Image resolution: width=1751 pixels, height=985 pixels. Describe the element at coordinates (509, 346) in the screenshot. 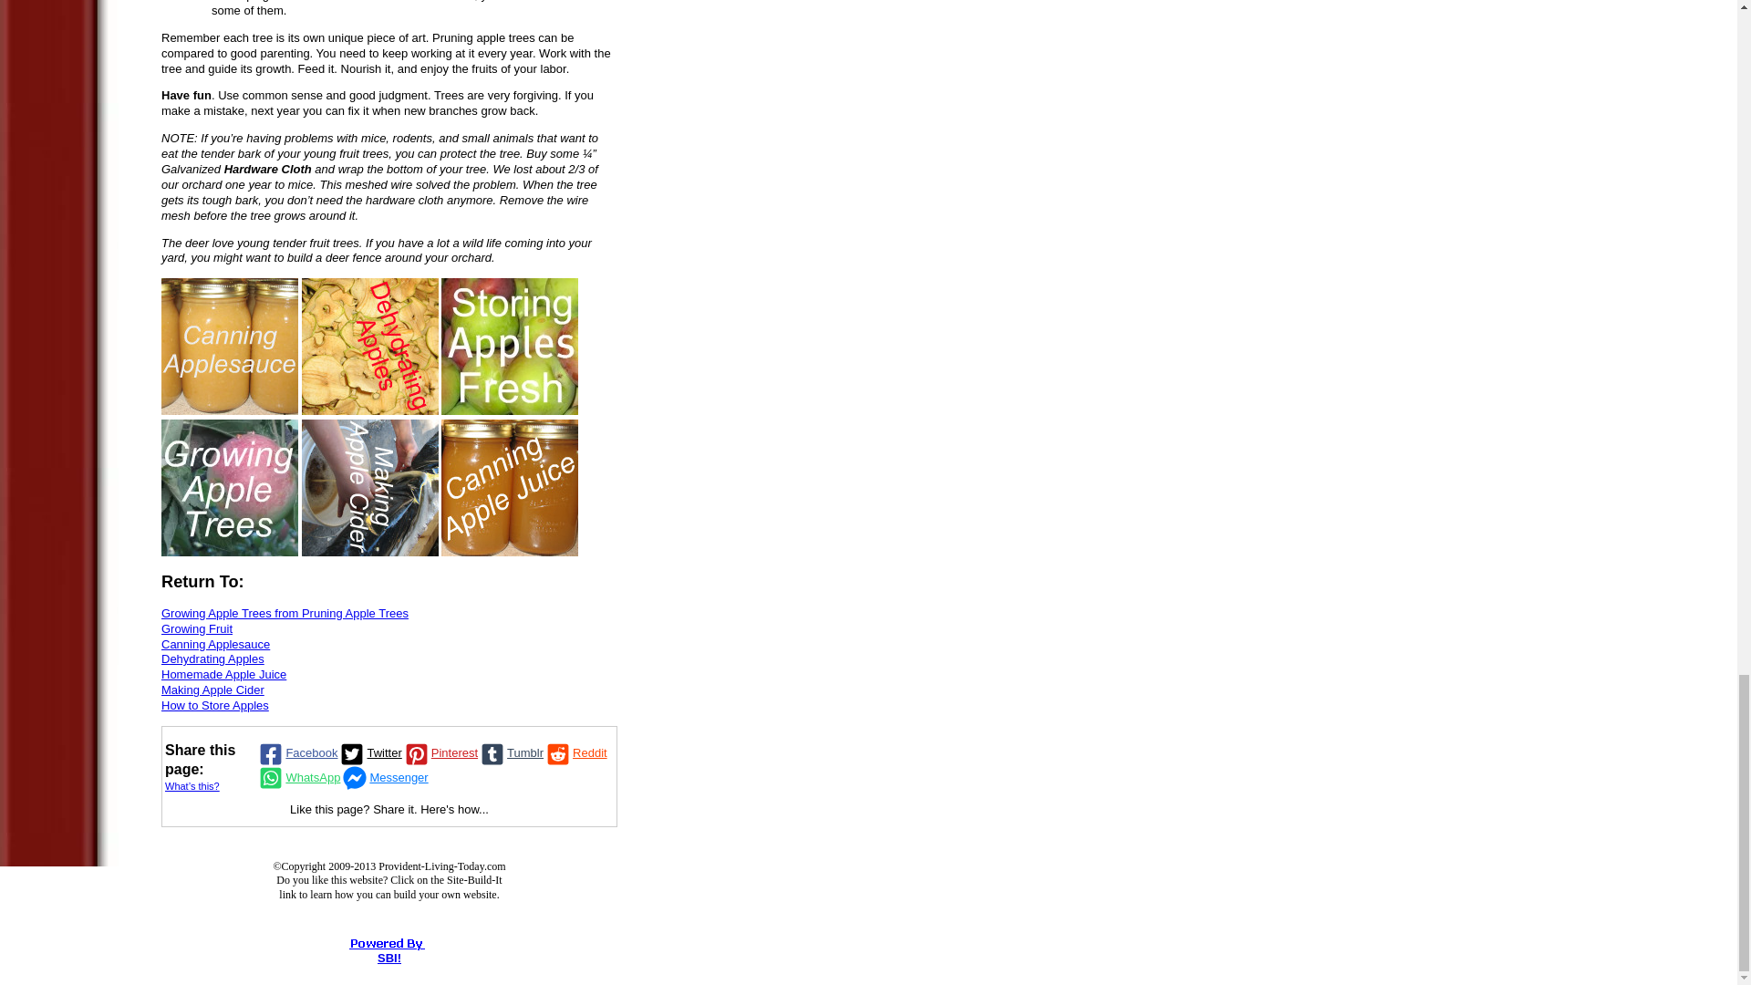

I see `Storing Fresh Apples` at that location.